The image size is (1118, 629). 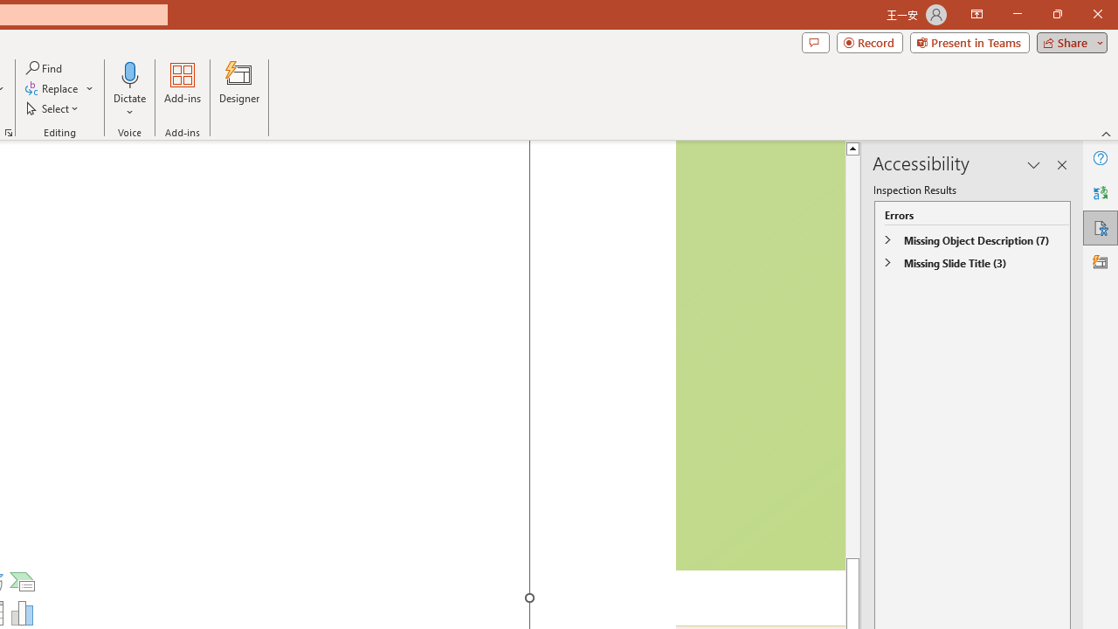 What do you see at coordinates (239, 89) in the screenshot?
I see `Designer` at bounding box center [239, 89].